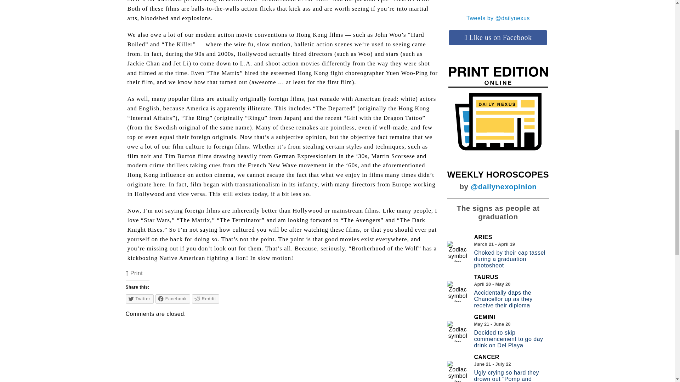  Describe the element at coordinates (173, 299) in the screenshot. I see `Click to share on Facebook` at that location.